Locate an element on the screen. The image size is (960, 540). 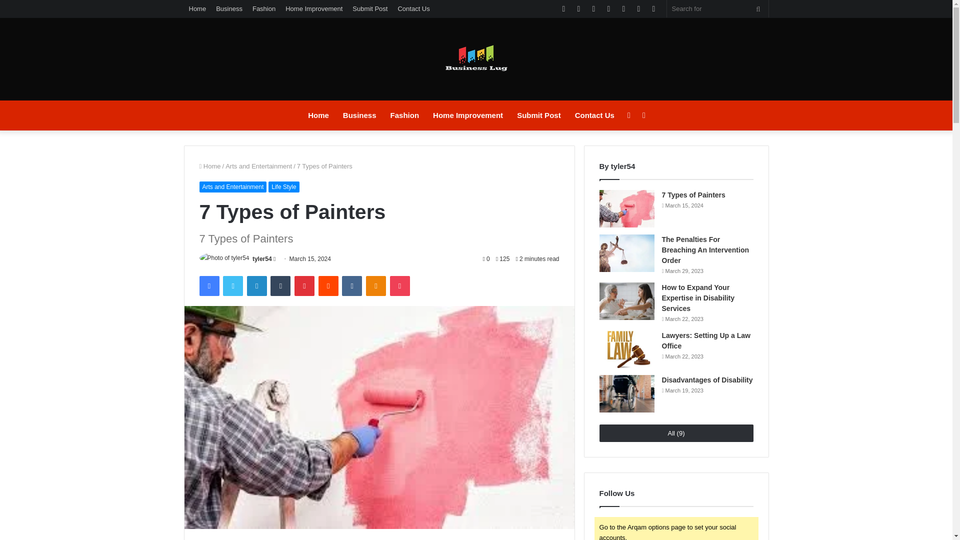
Submit Post is located at coordinates (370, 8).